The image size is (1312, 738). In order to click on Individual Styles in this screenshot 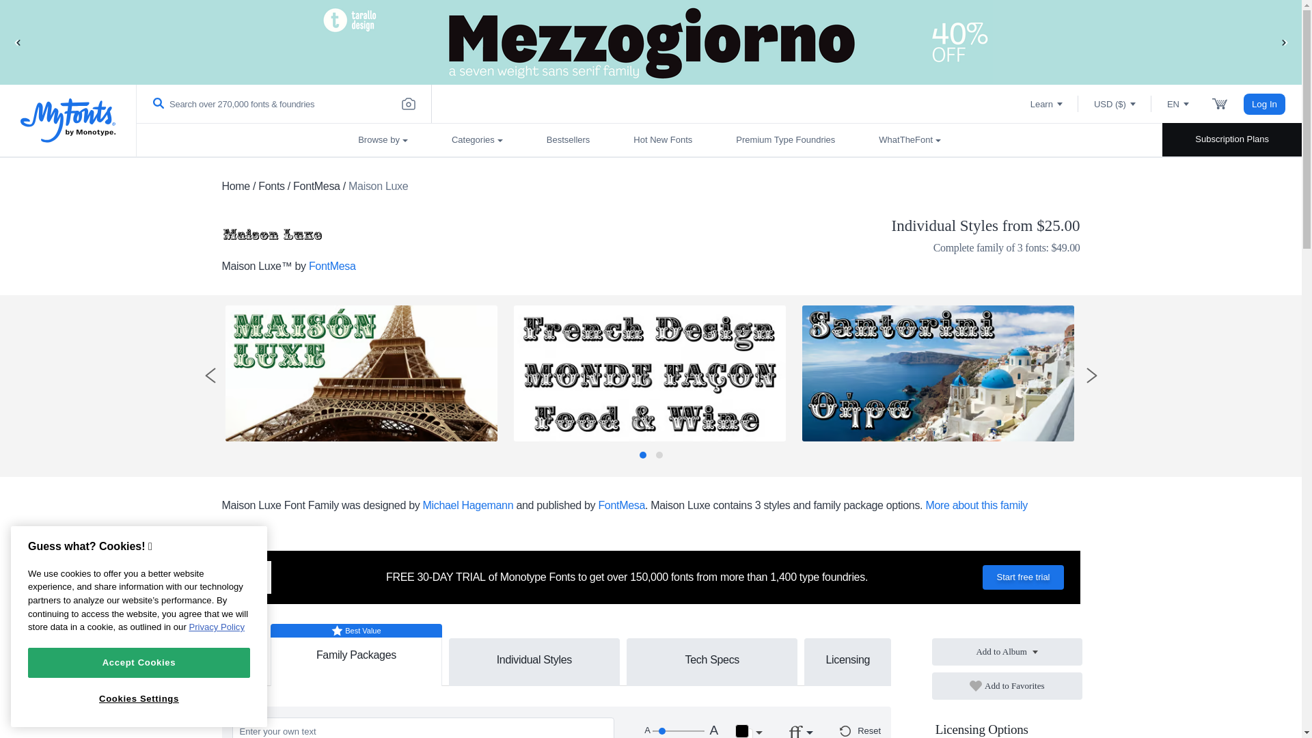, I will do `click(534, 659)`.